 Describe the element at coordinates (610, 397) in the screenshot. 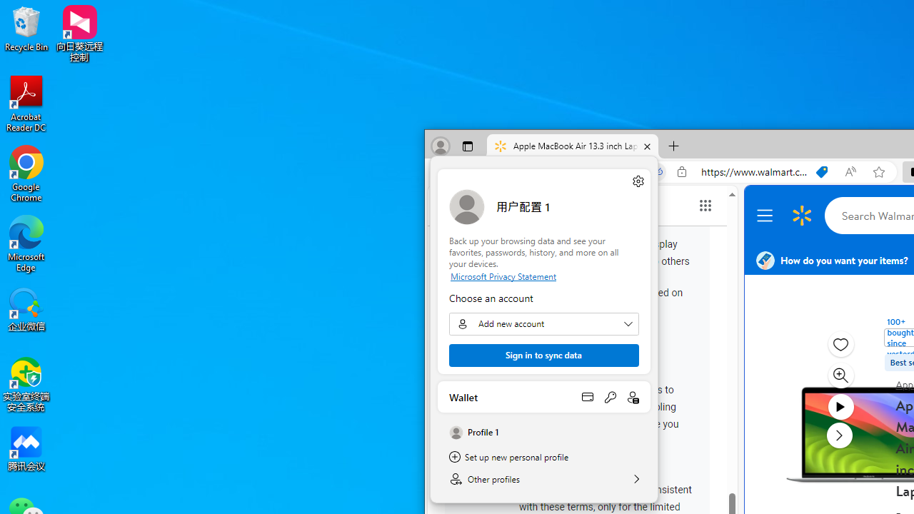

I see `Open passwords` at that location.